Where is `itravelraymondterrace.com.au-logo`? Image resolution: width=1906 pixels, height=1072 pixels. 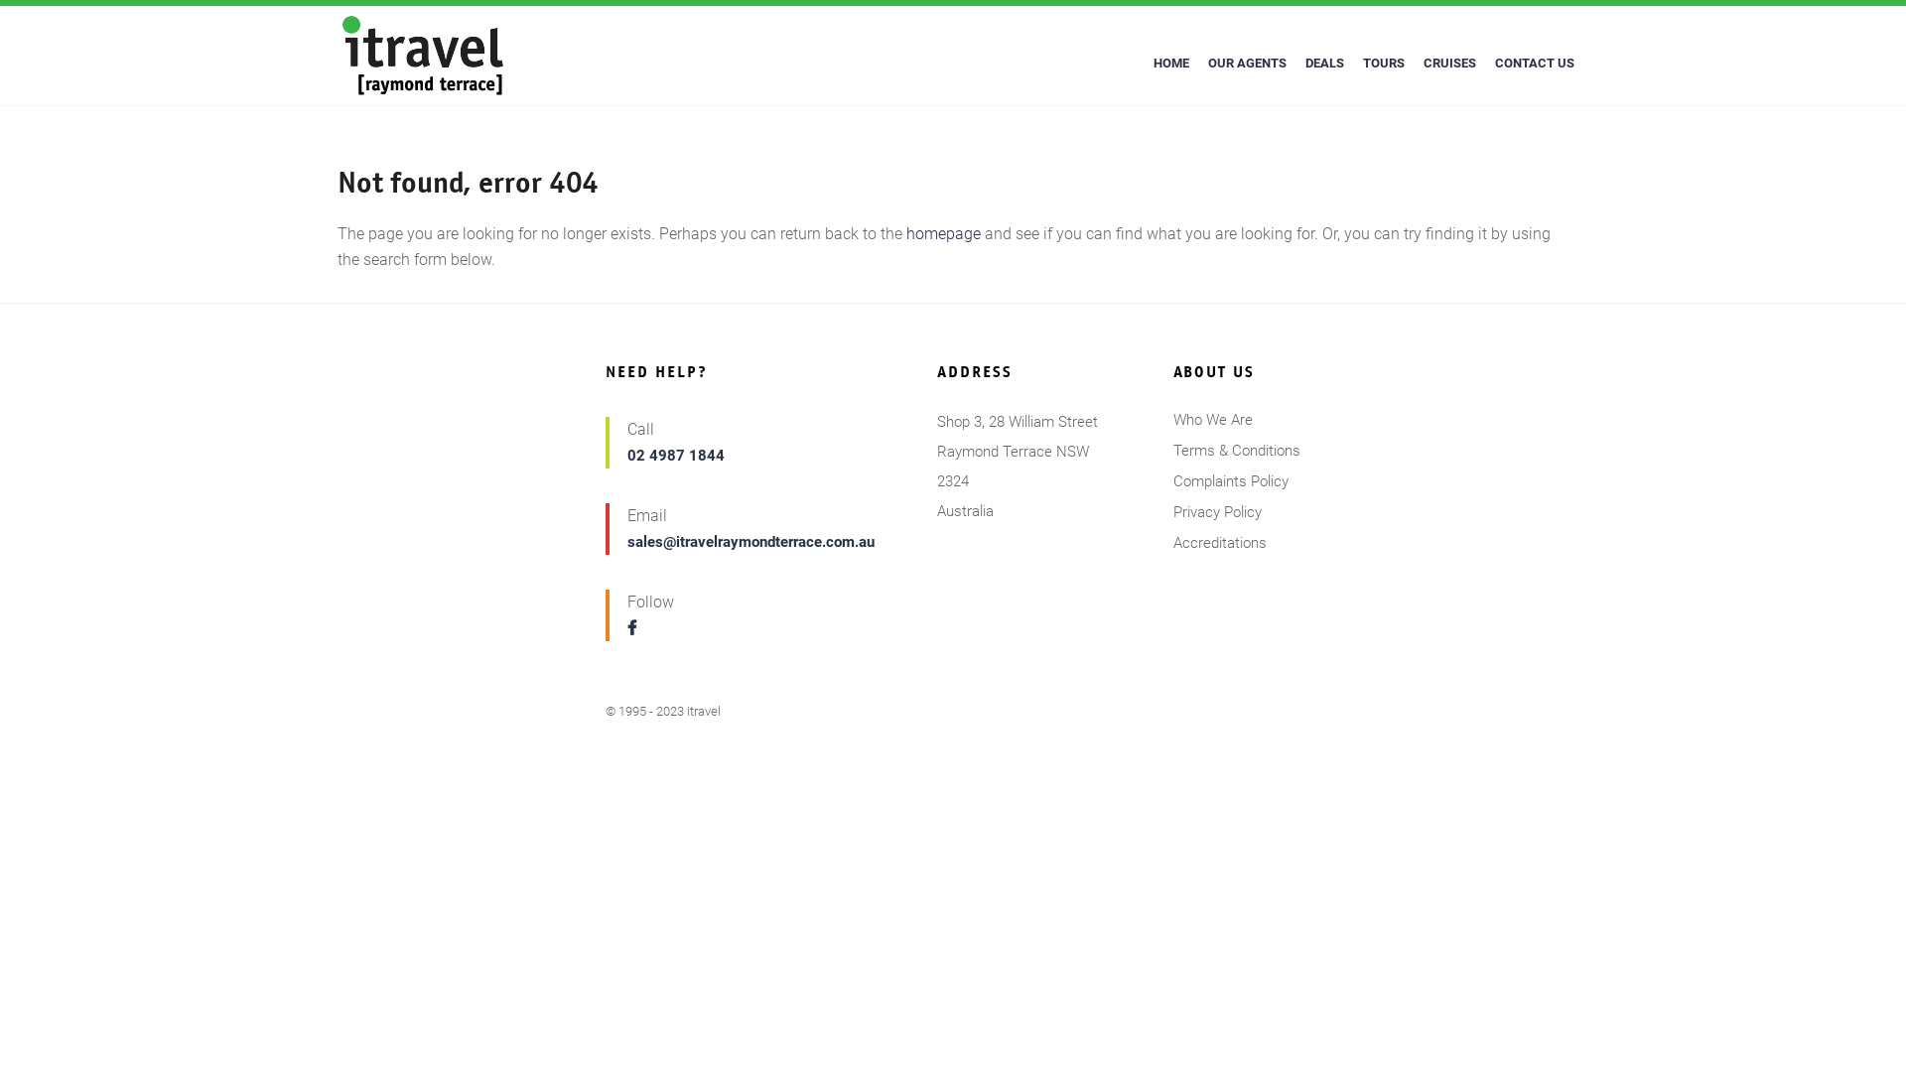 itravelraymondterrace.com.au-logo is located at coordinates (423, 56).